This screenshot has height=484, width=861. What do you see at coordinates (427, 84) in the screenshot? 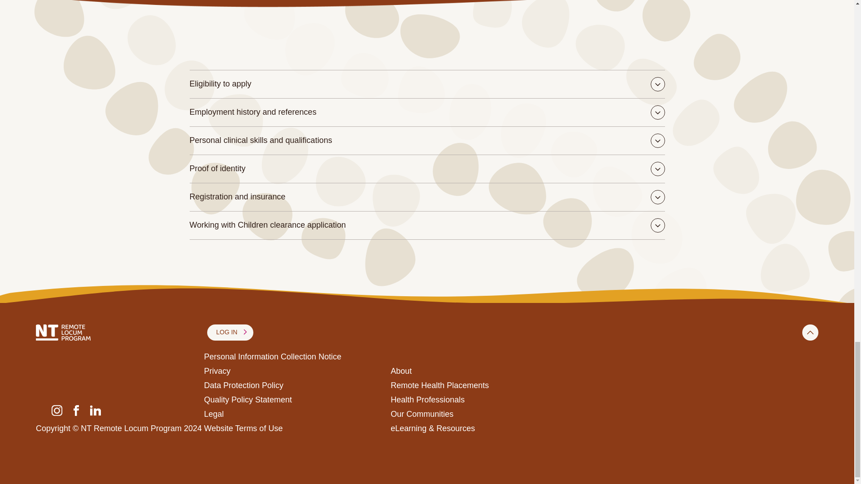
I see `Eligibility to apply` at bounding box center [427, 84].